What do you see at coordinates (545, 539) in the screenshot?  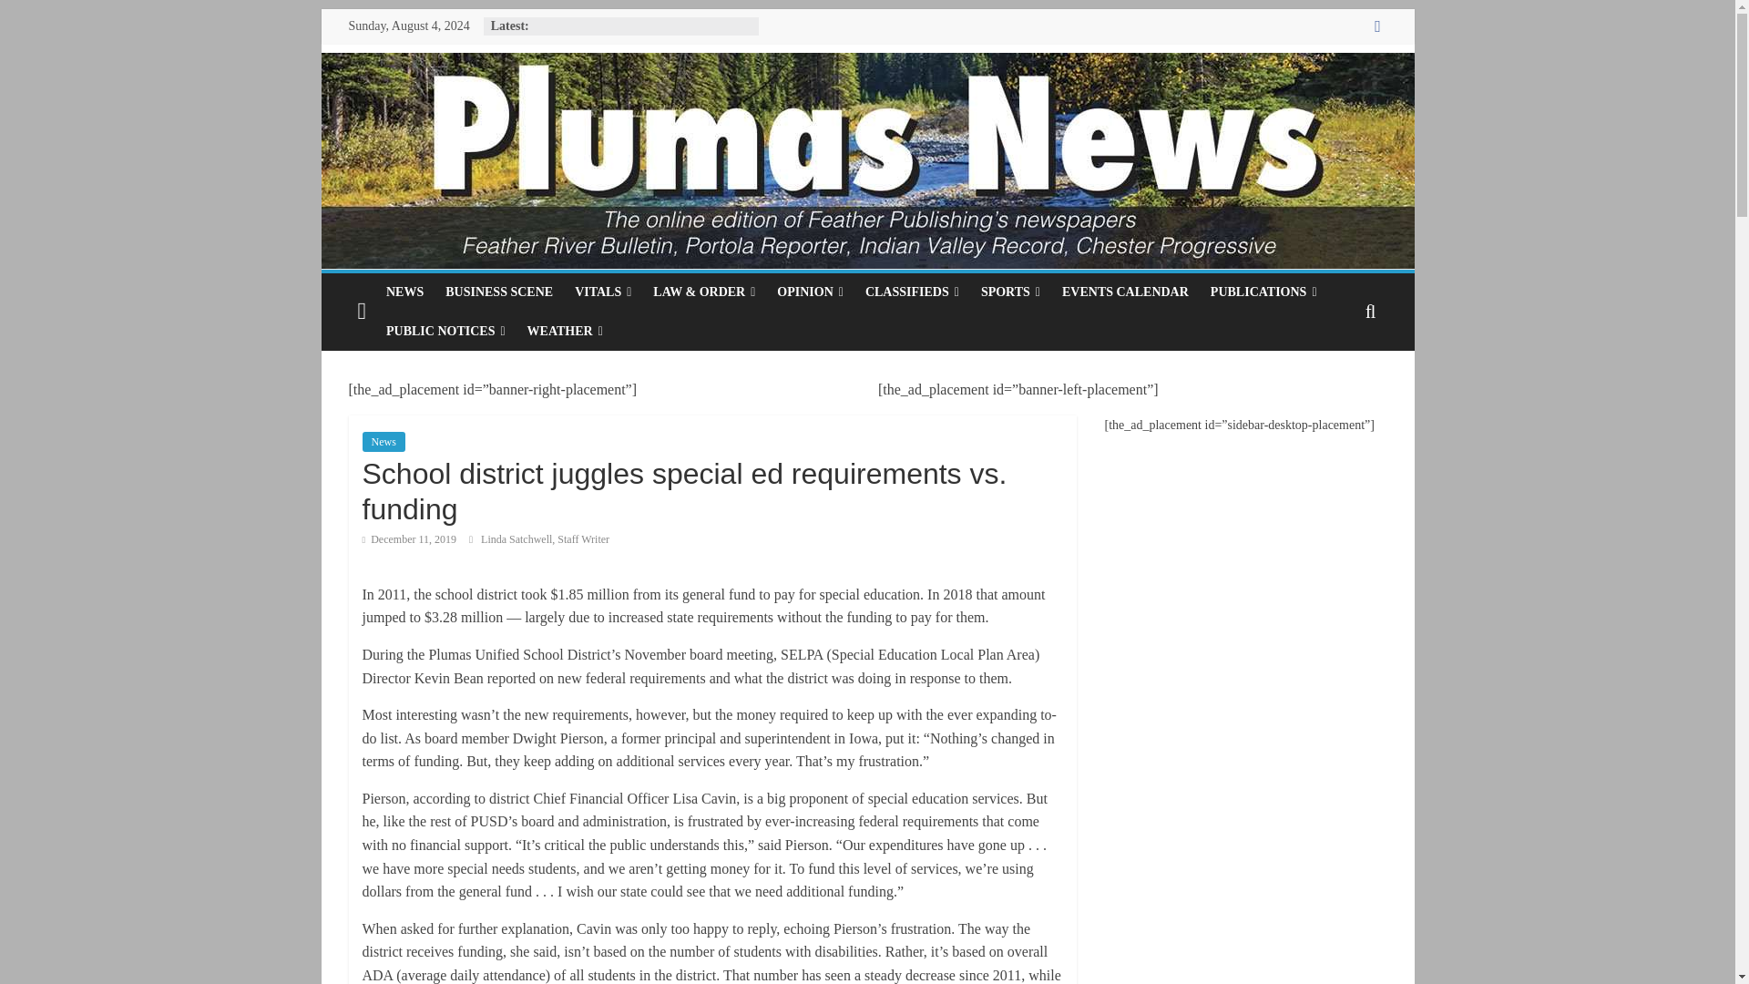 I see `Linda Satchwell, Staff Writer` at bounding box center [545, 539].